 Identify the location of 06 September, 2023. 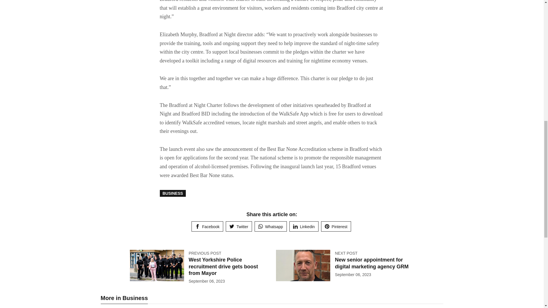
(207, 281).